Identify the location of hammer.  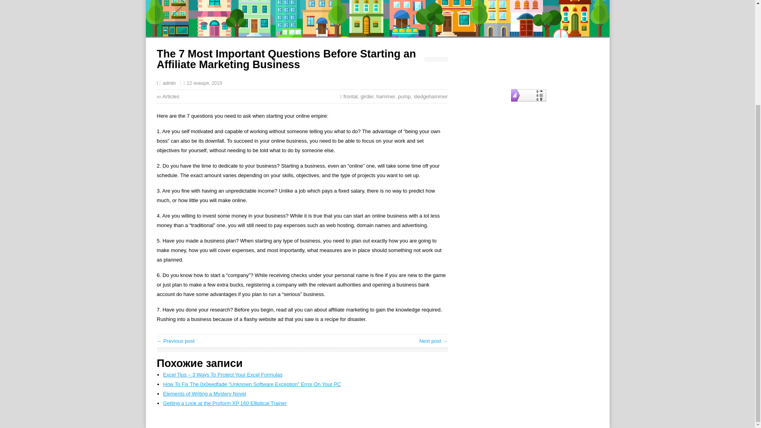
(386, 96).